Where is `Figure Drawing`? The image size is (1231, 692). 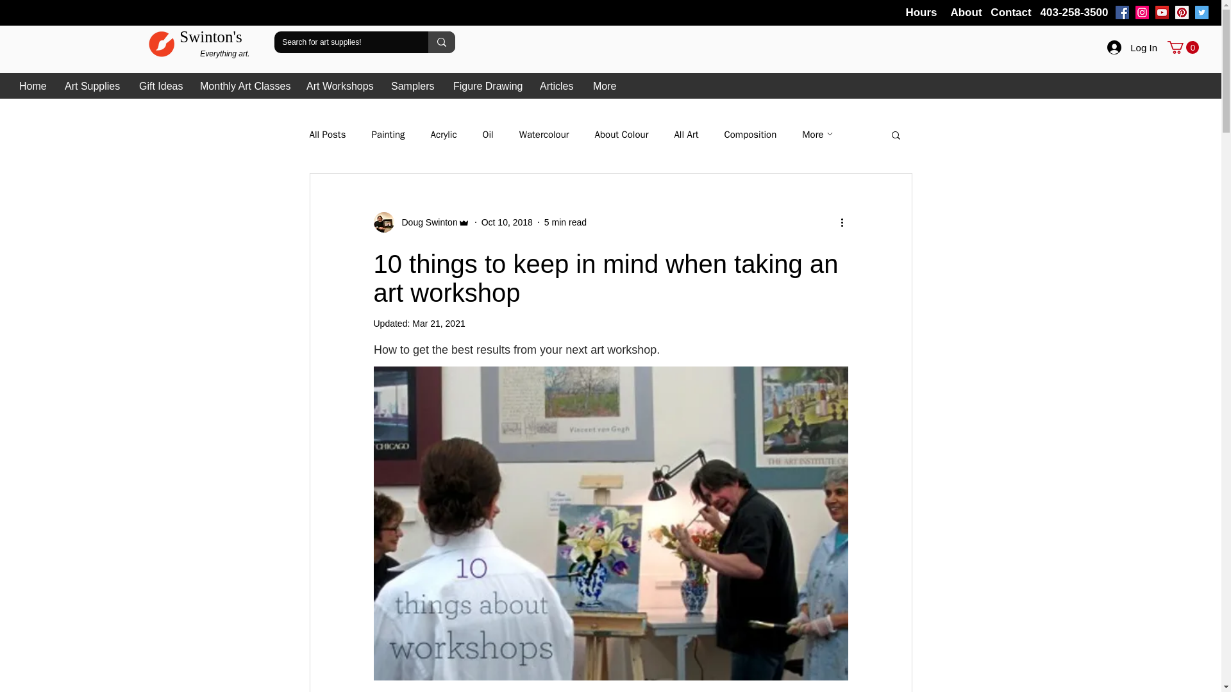 Figure Drawing is located at coordinates (487, 86).